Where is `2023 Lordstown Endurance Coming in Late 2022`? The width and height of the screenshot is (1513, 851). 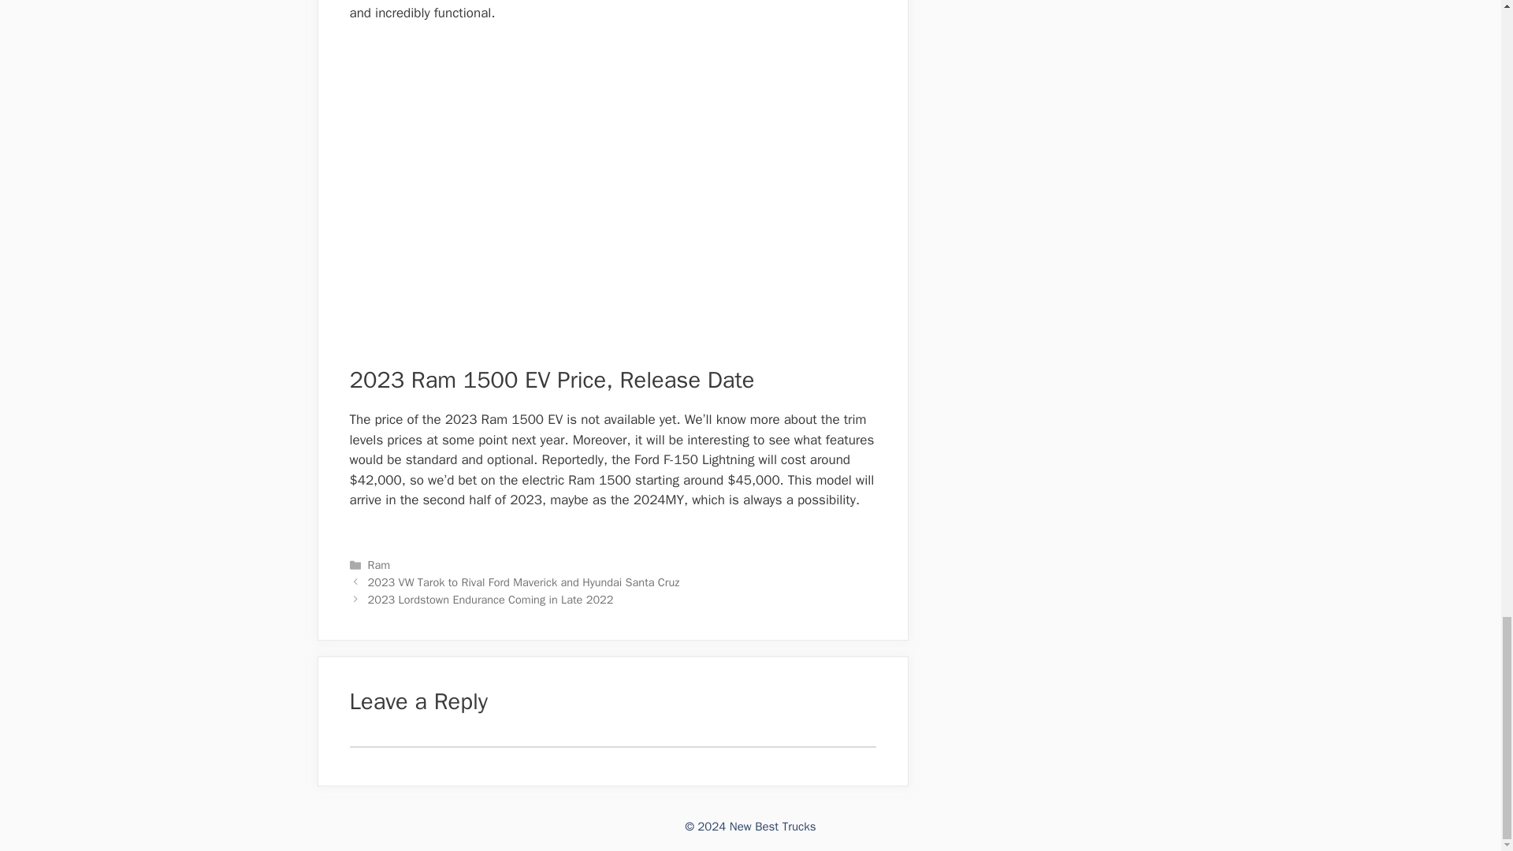
2023 Lordstown Endurance Coming in Late 2022 is located at coordinates (490, 599).